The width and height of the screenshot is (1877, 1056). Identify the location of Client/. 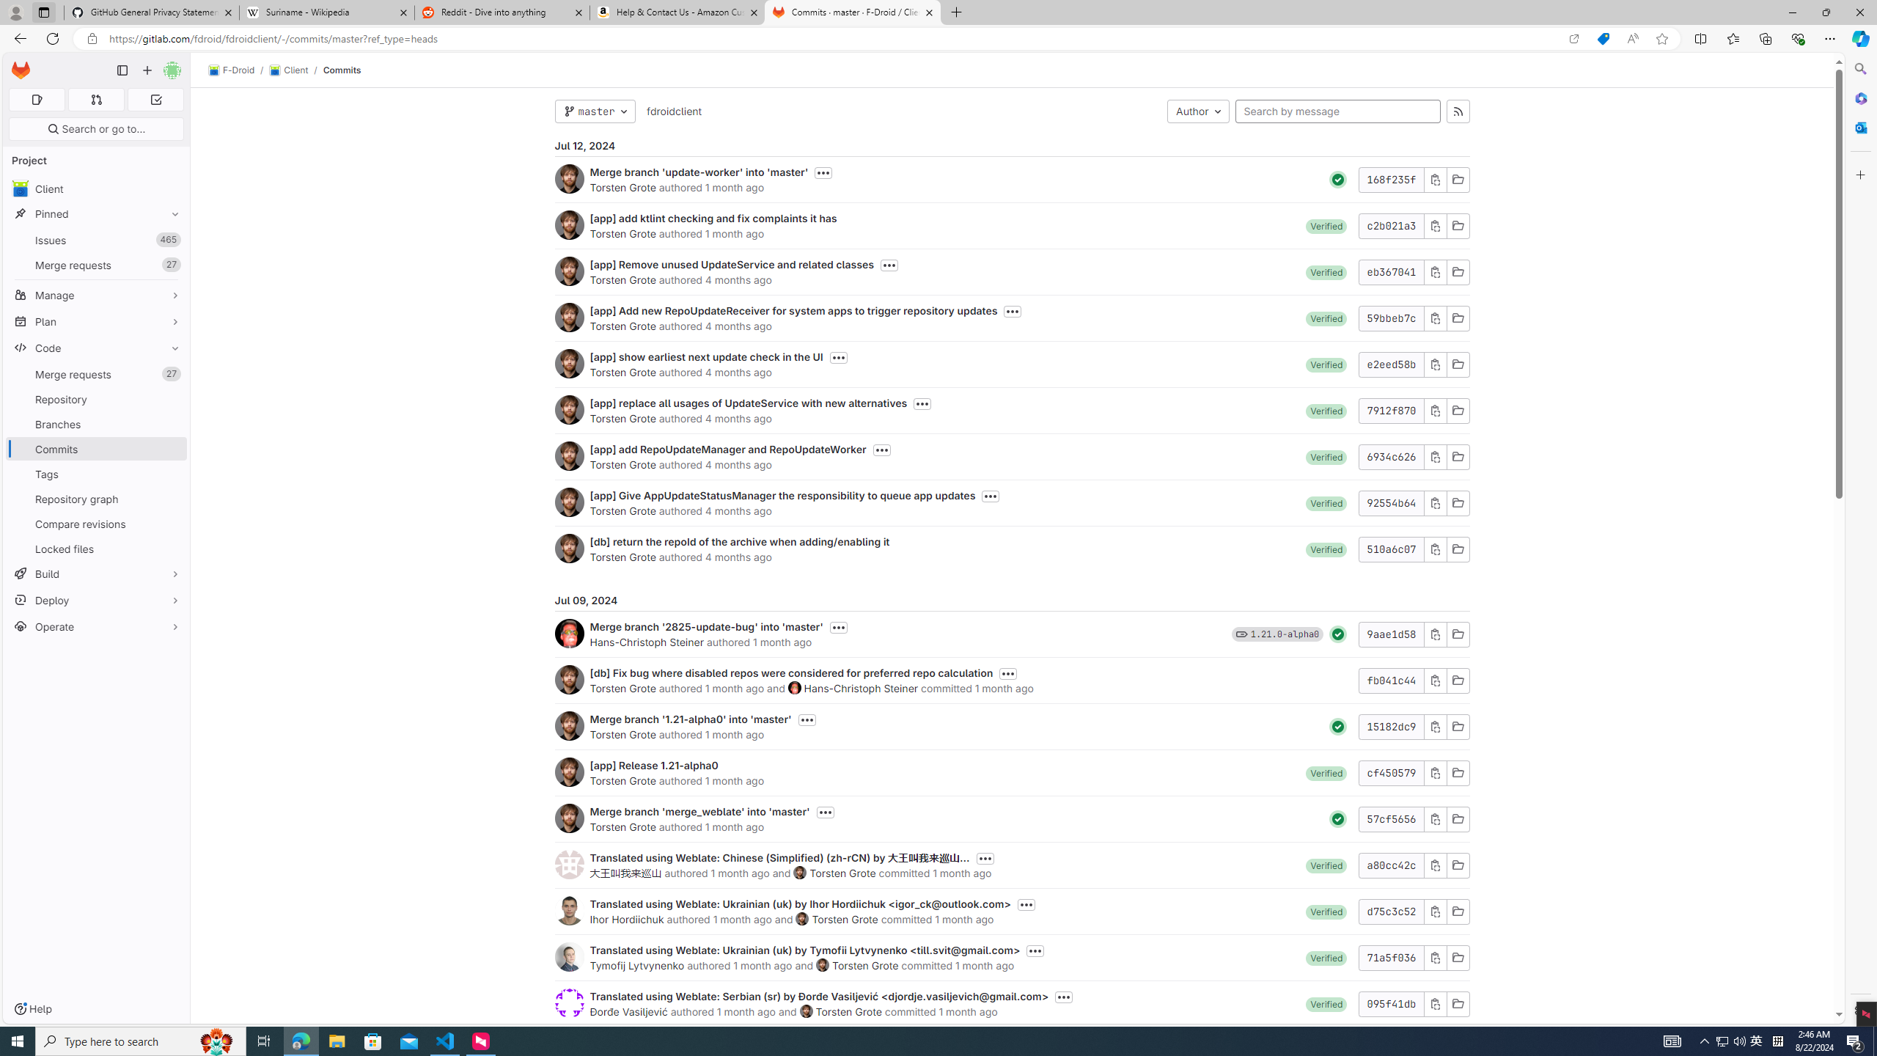
(295, 70).